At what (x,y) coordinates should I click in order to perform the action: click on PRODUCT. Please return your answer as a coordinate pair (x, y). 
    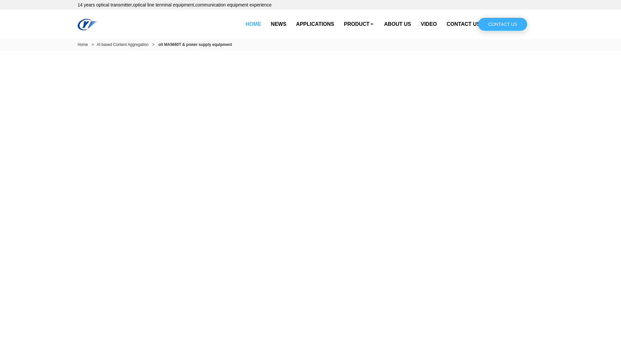
    Looking at the image, I should click on (359, 24).